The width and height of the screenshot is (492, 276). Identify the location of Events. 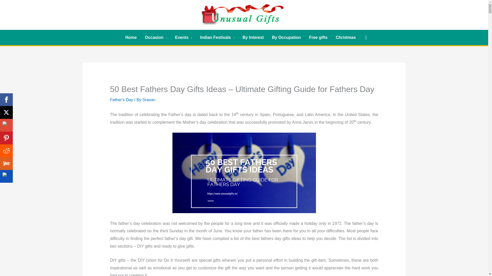
(183, 37).